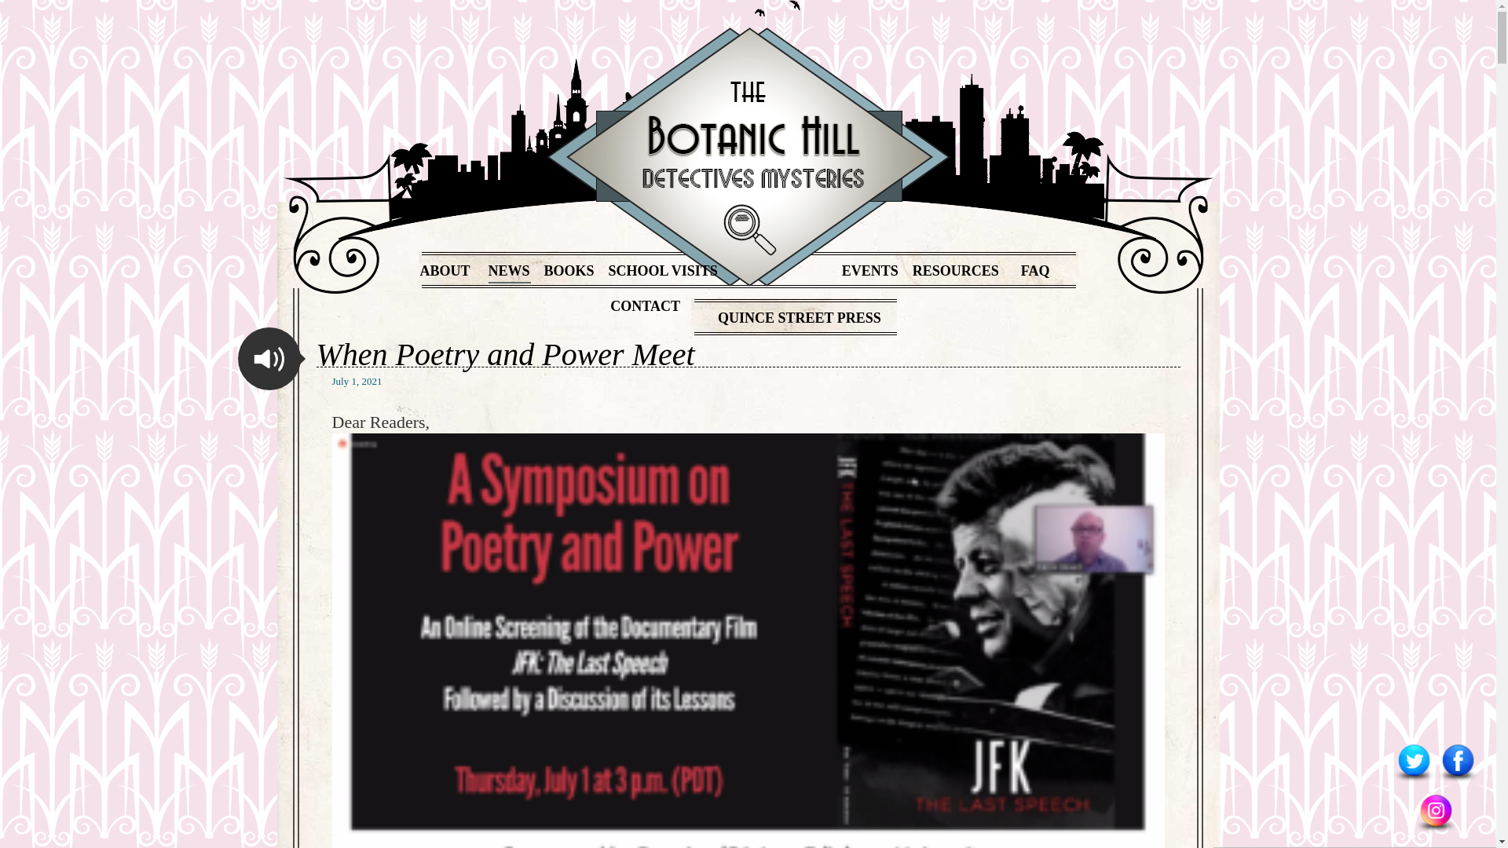 This screenshot has height=848, width=1508. What do you see at coordinates (569, 270) in the screenshot?
I see `BOOKS` at bounding box center [569, 270].